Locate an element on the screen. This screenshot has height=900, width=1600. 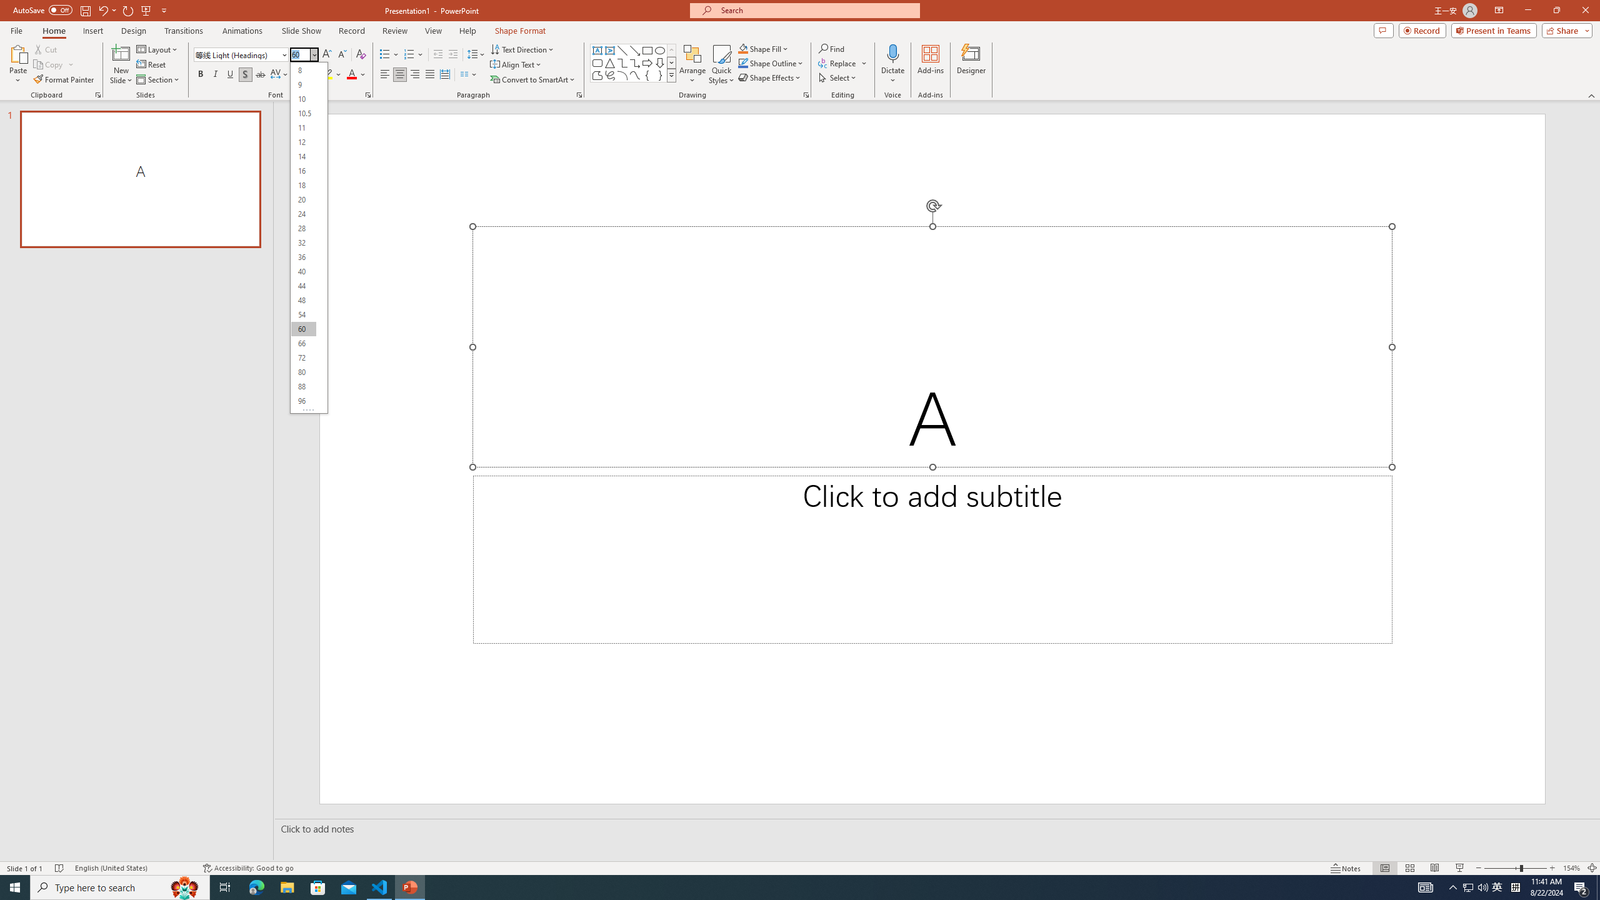
8 is located at coordinates (304, 70).